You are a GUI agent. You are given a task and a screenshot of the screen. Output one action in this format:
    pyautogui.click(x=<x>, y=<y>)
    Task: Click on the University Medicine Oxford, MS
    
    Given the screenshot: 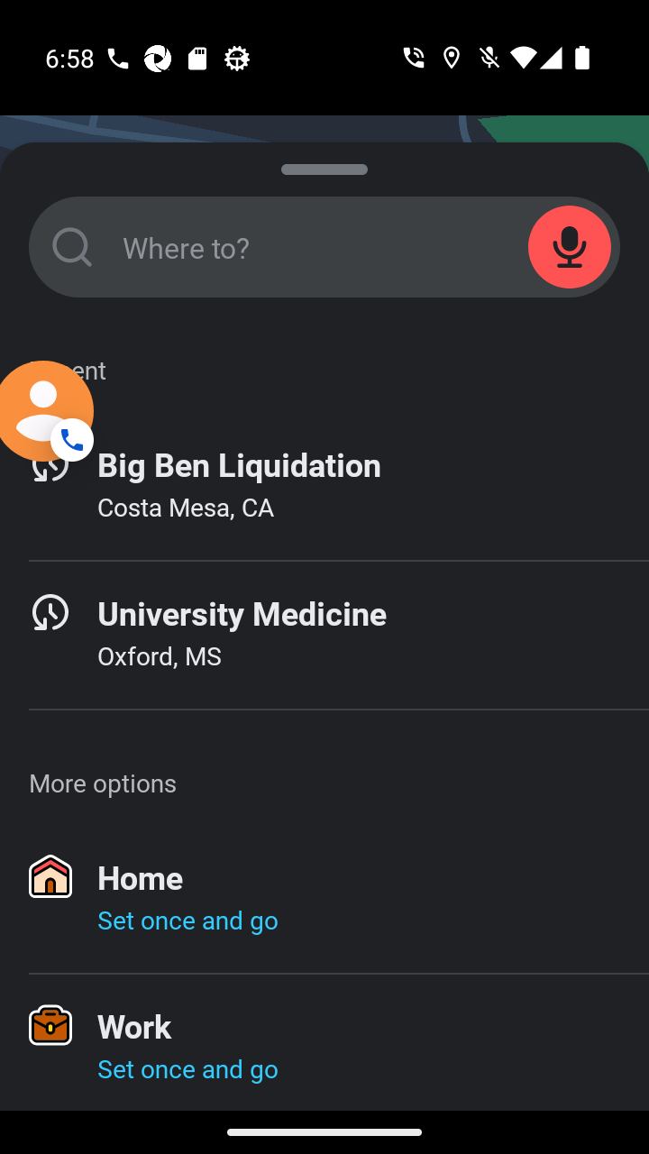 What is the action you would take?
    pyautogui.click(x=324, y=635)
    